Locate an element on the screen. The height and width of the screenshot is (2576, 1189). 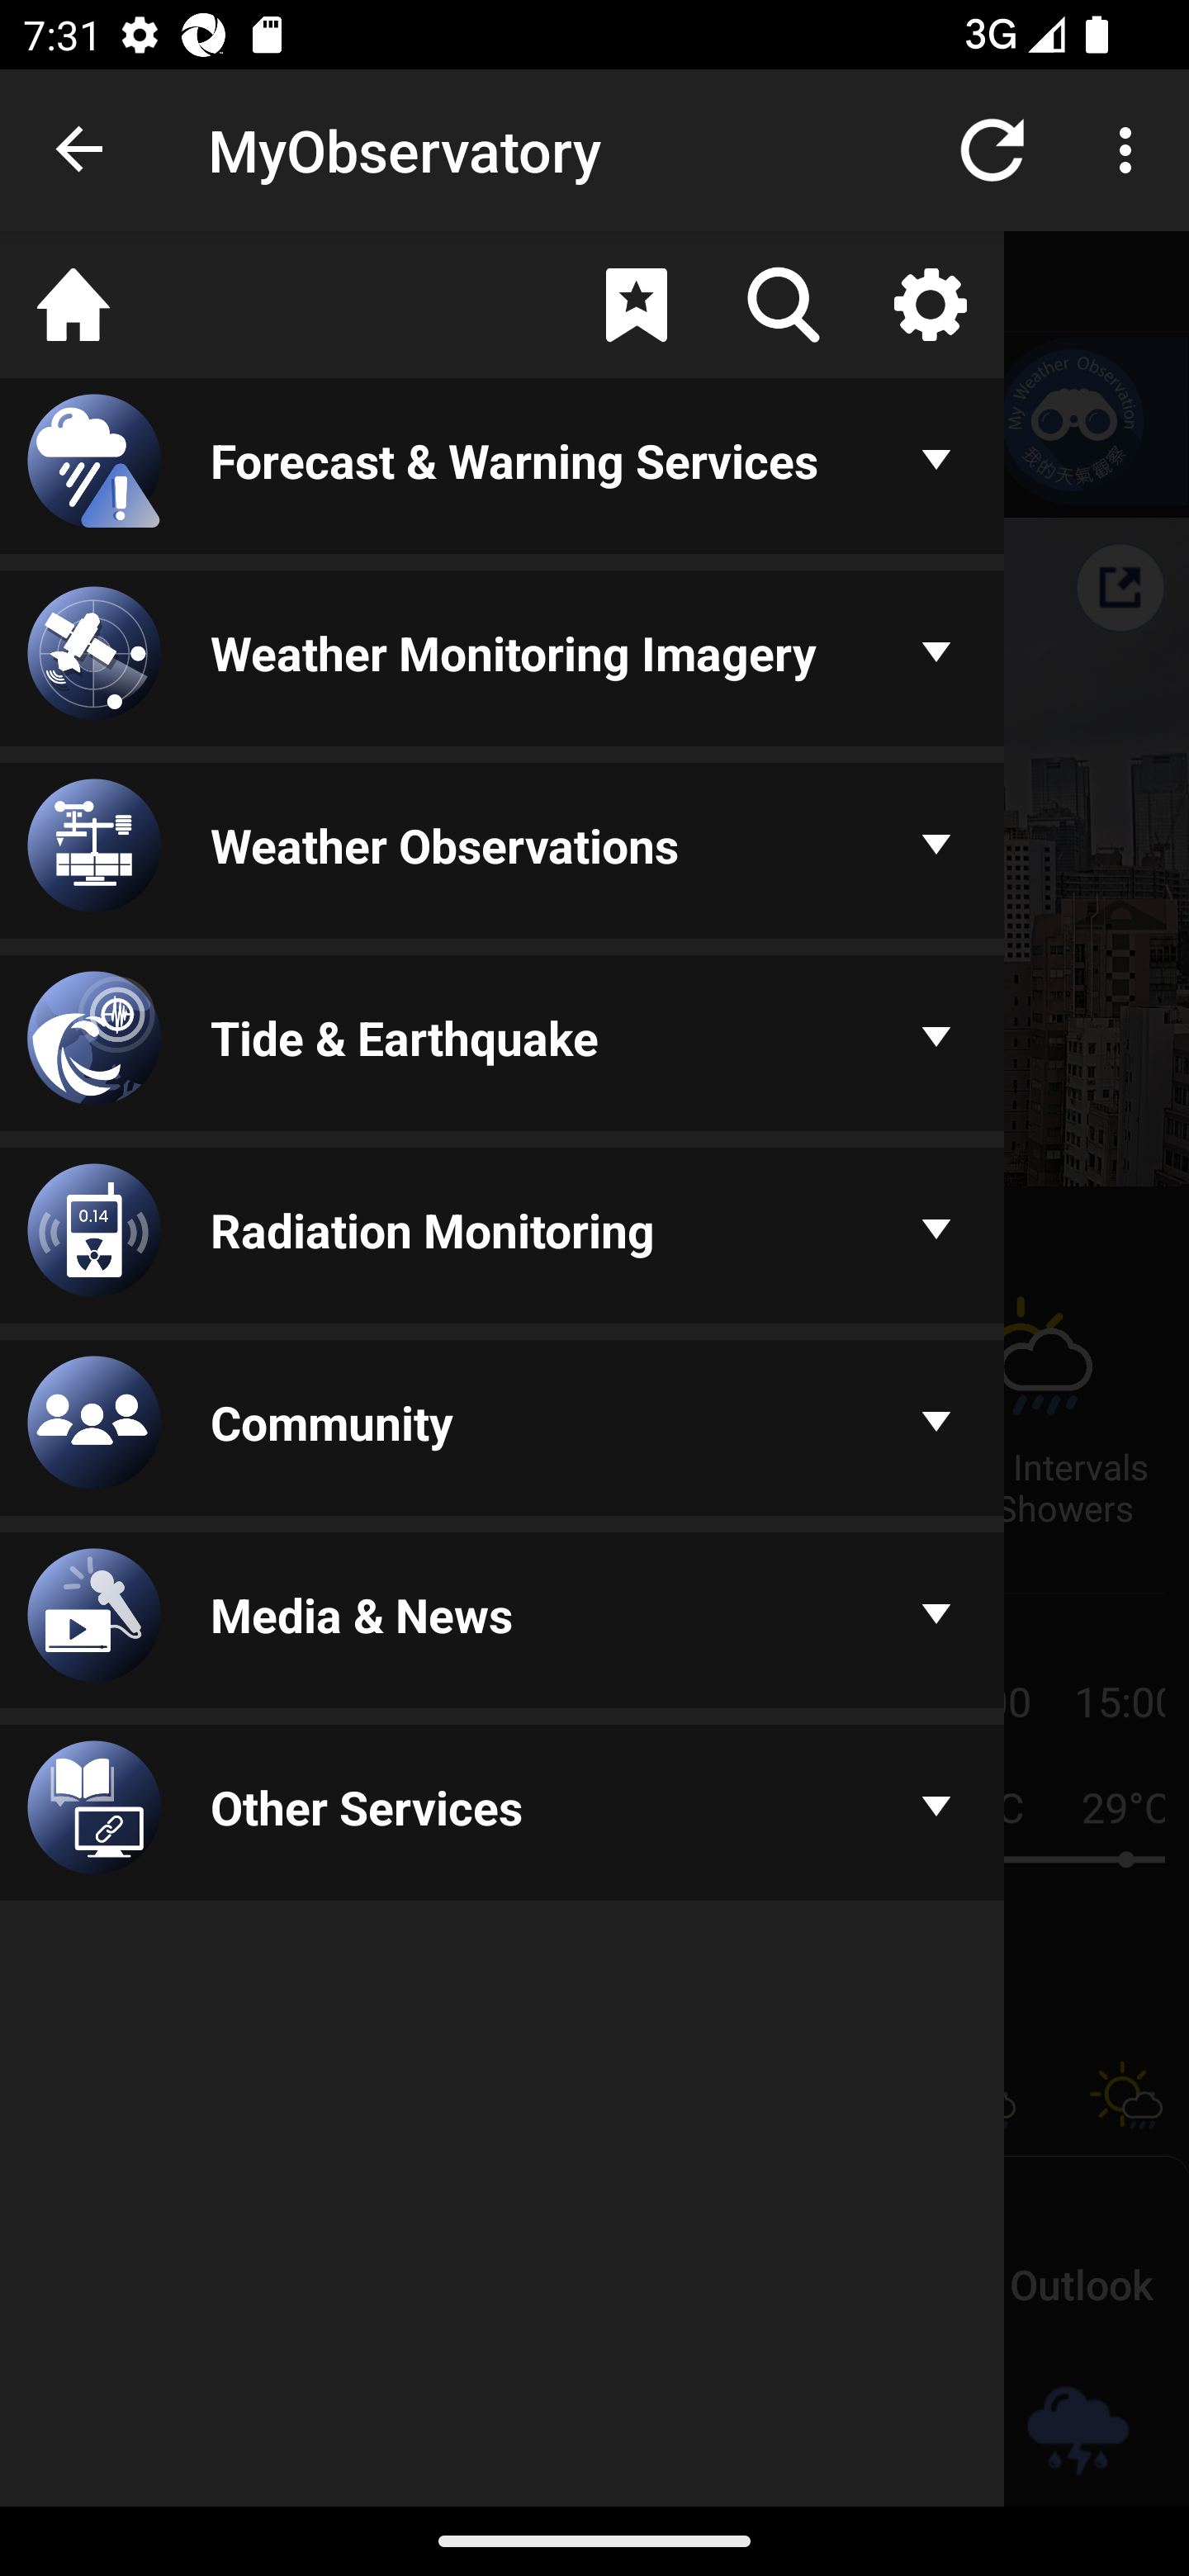
Weather Monitoring Imagery Collapsed is located at coordinates (502, 659).